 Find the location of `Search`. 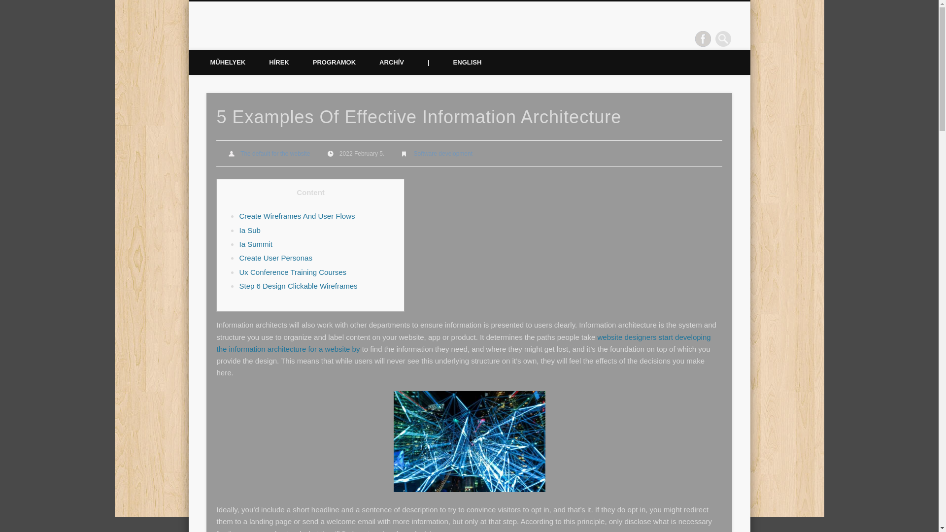

Search is located at coordinates (7, 5).